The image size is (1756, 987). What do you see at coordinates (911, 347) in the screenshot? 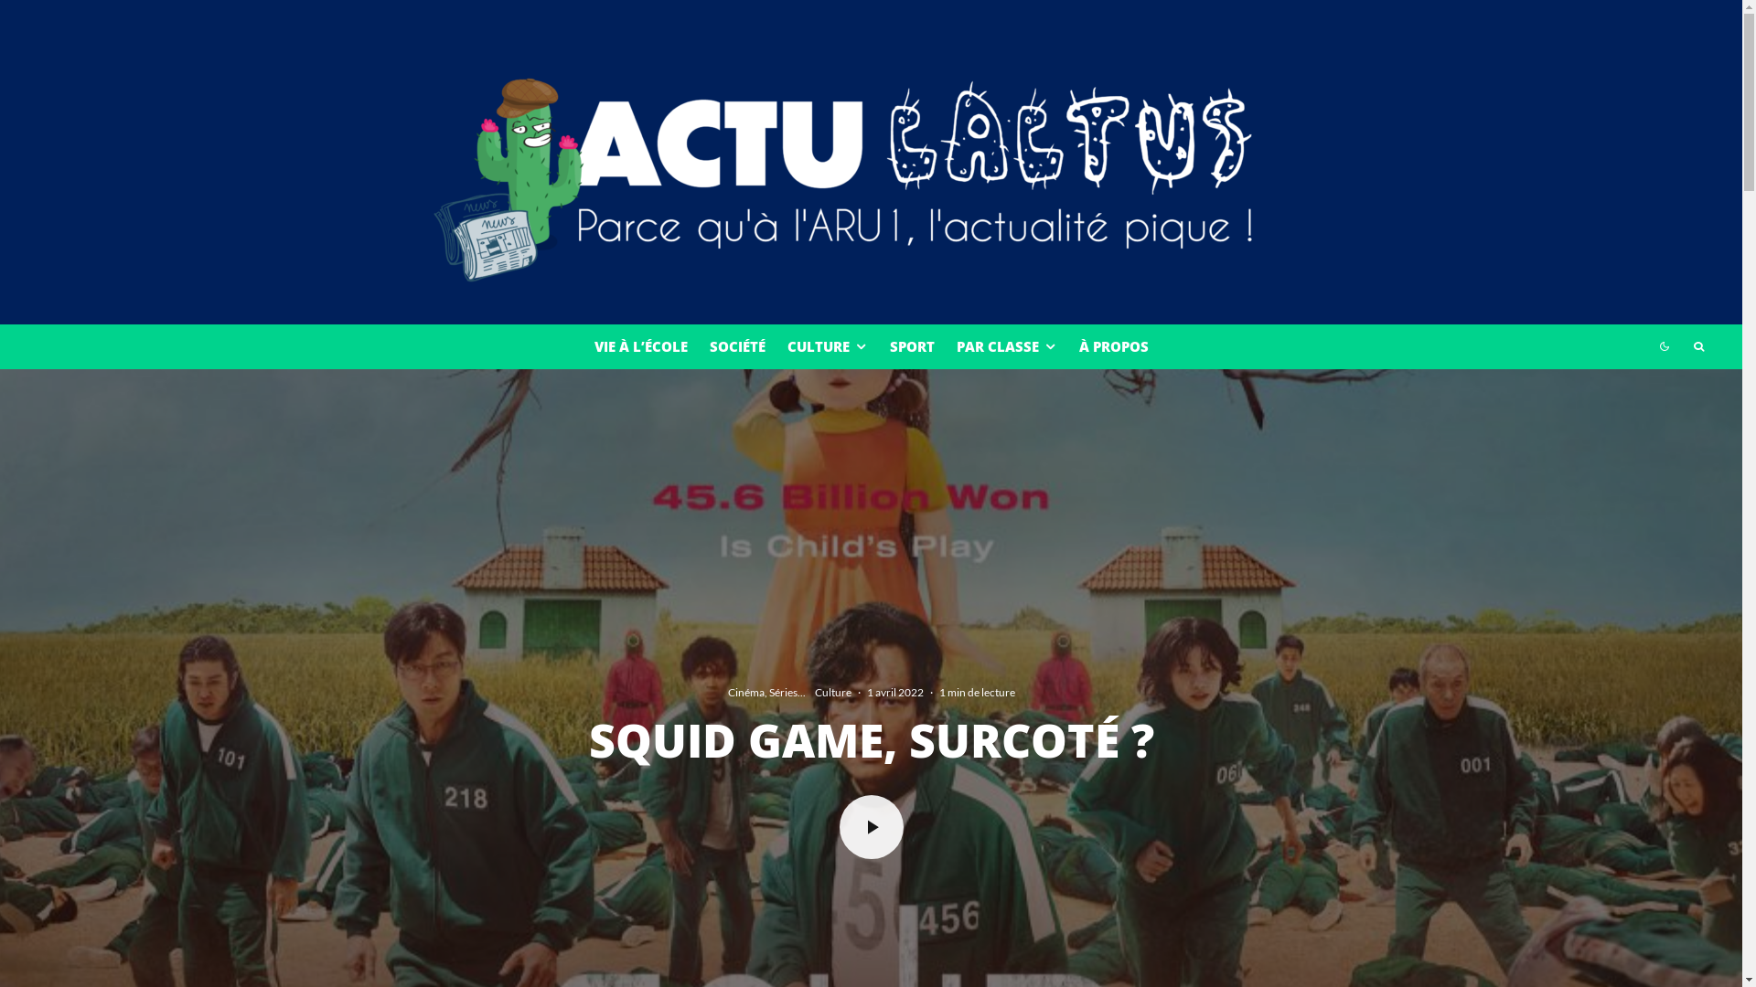
I see `SPORT` at bounding box center [911, 347].